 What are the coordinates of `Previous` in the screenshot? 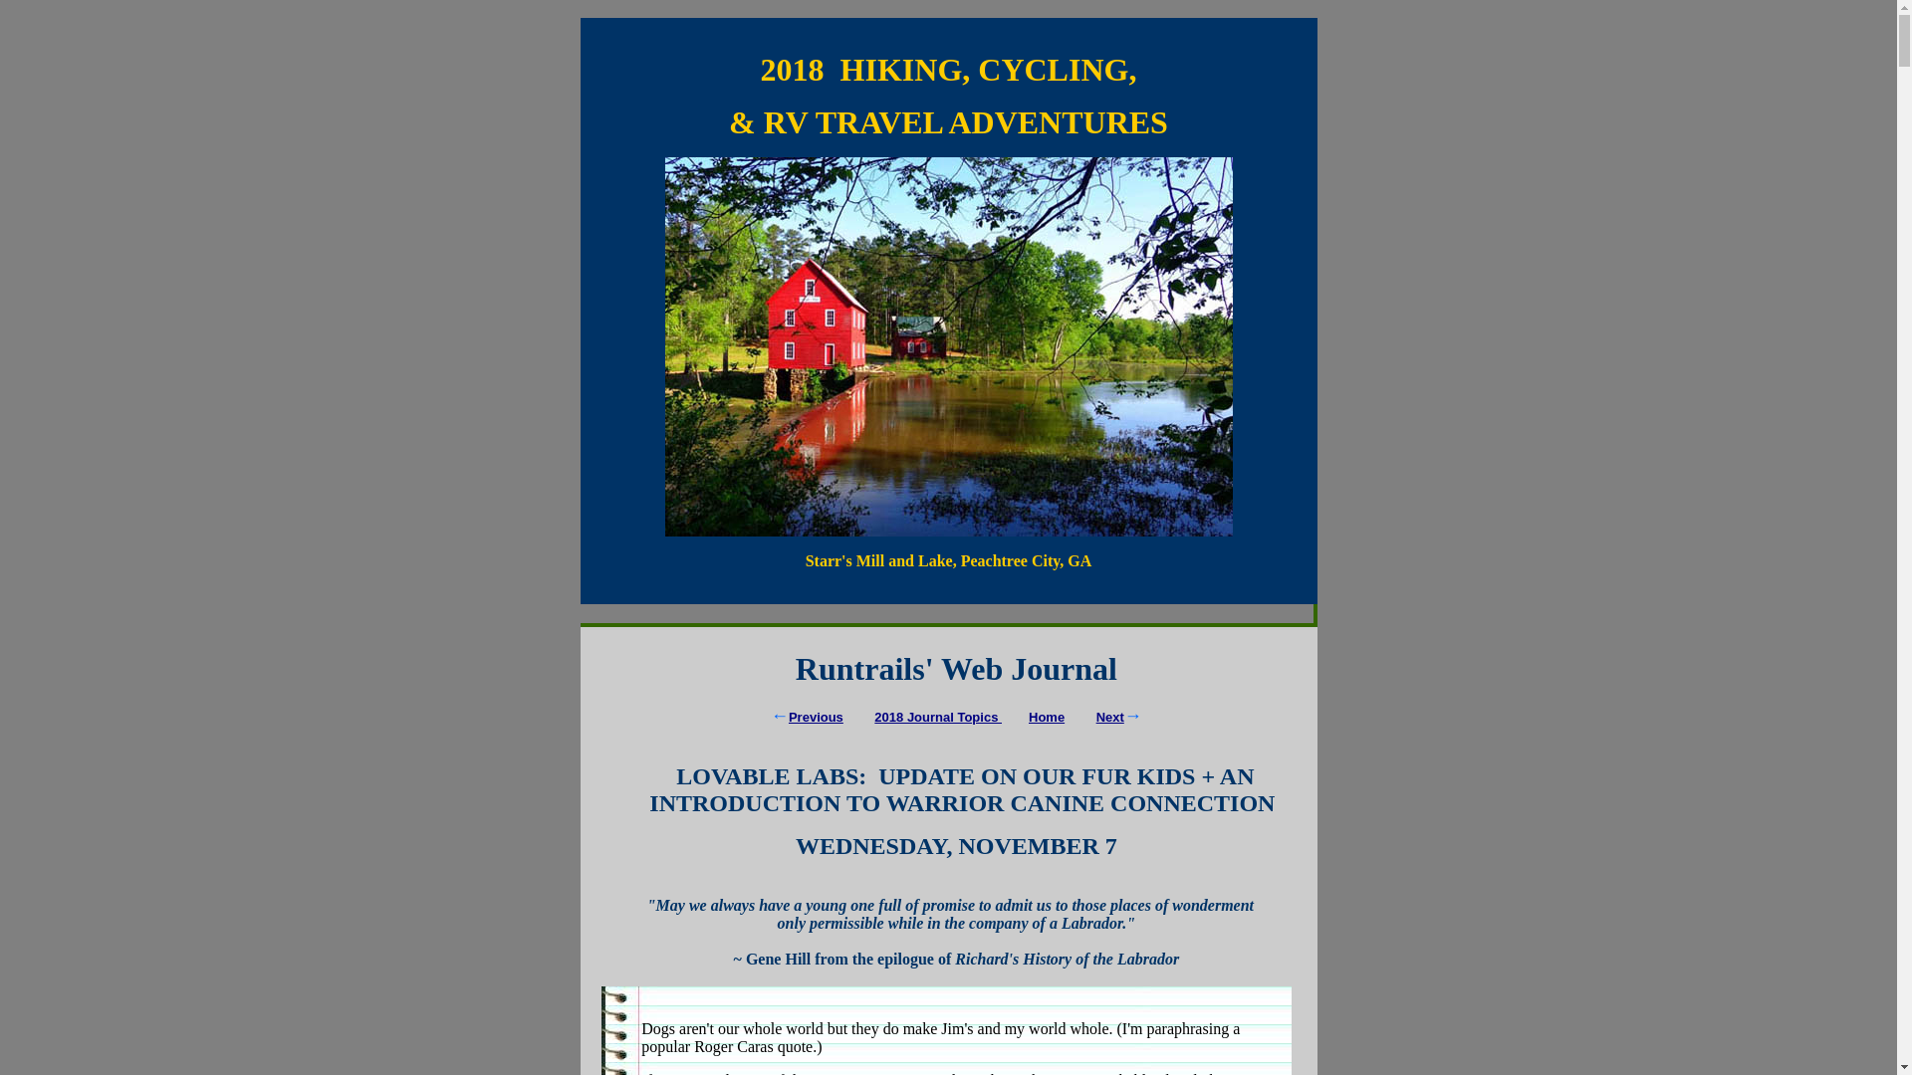 It's located at (815, 717).